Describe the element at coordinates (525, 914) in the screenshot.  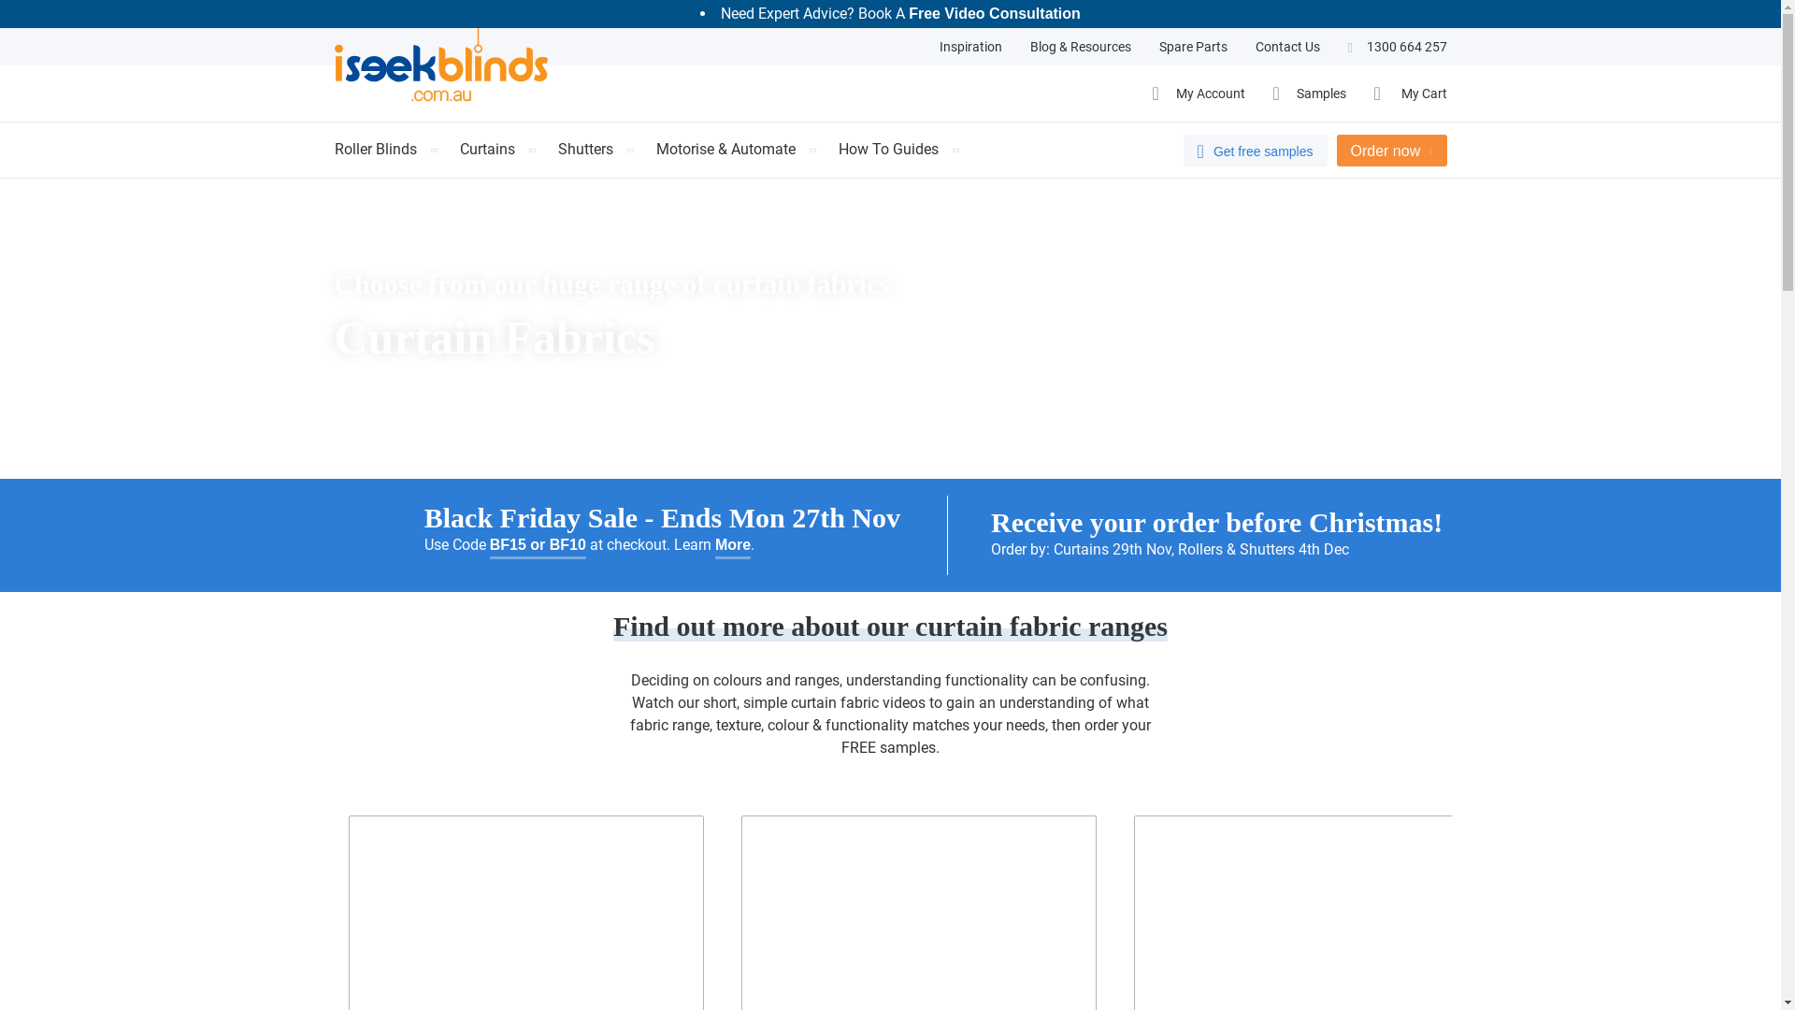
I see `YouTube video player` at that location.